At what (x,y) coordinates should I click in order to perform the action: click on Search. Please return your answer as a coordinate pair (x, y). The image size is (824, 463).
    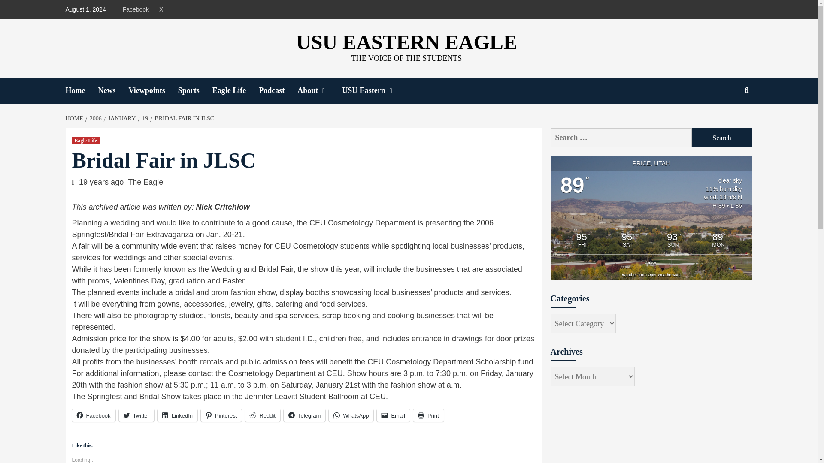
    Looking at the image, I should click on (722, 138).